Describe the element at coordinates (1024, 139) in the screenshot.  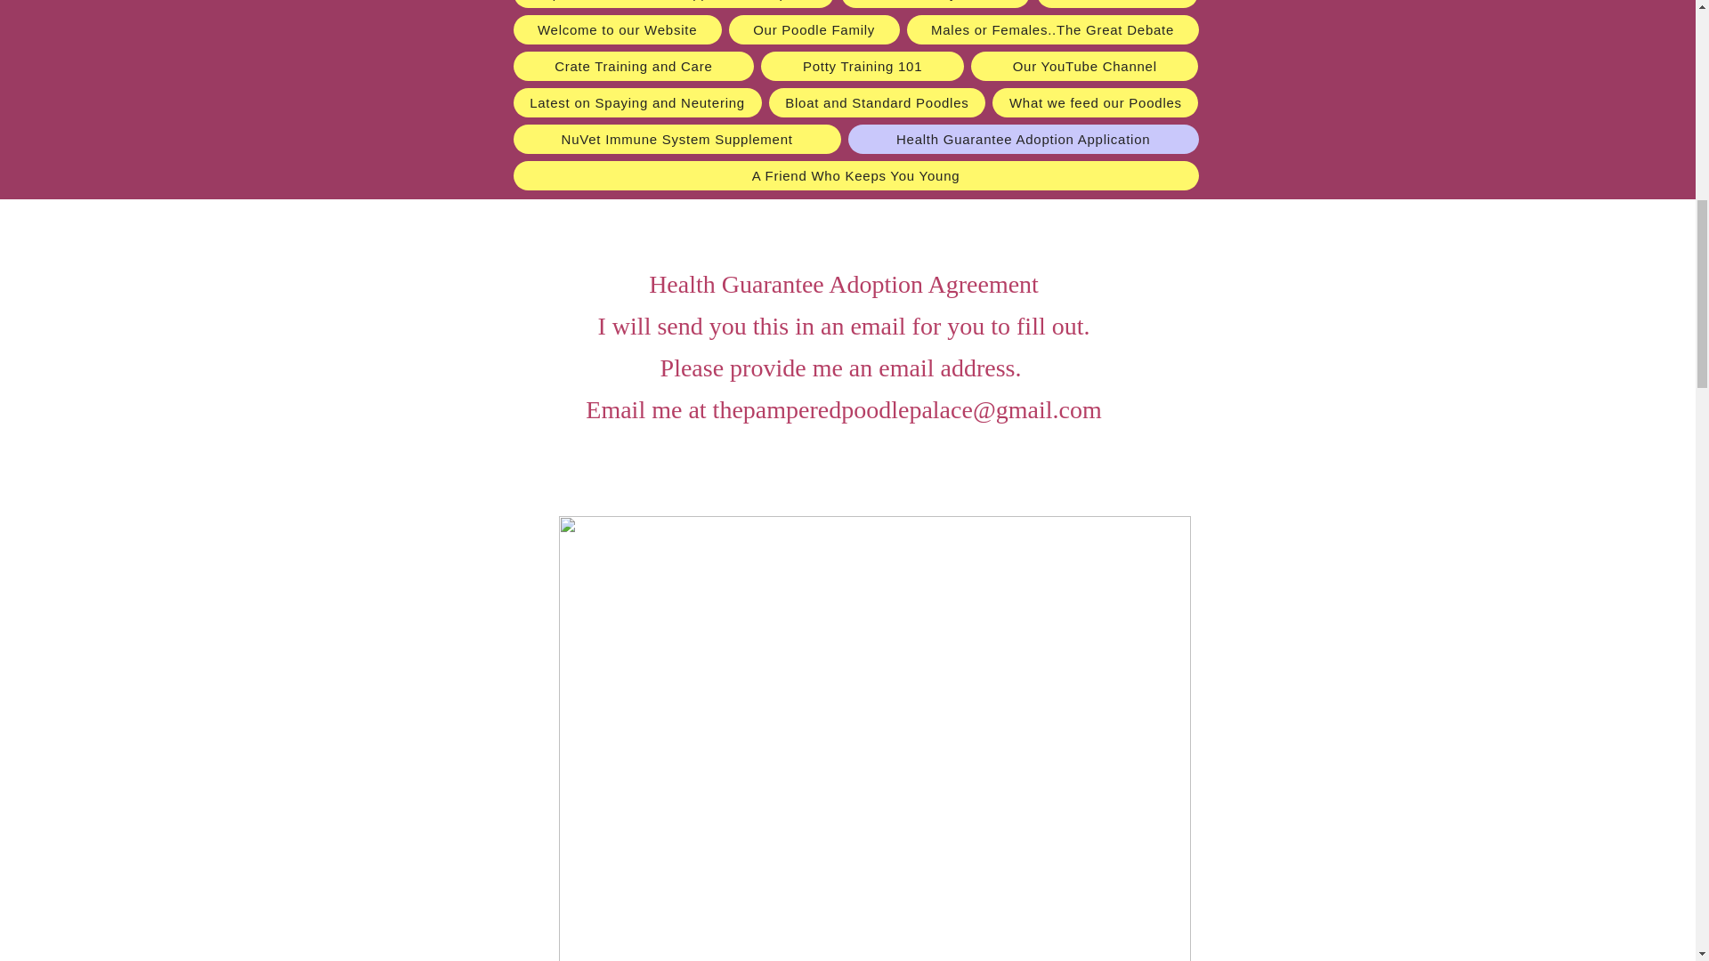
I see `Health Guarantee Adoption Application` at that location.